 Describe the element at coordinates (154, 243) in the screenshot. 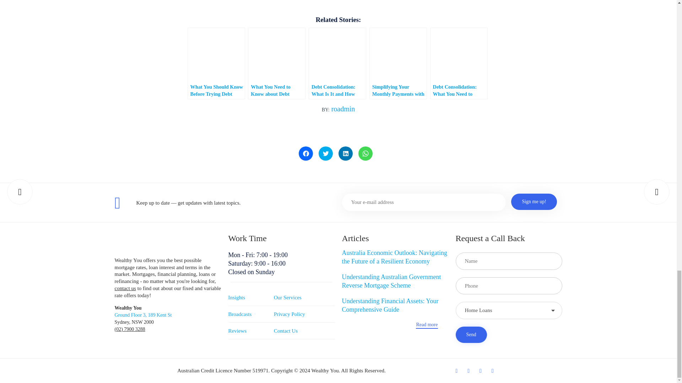

I see `wealthyyou-logo` at that location.